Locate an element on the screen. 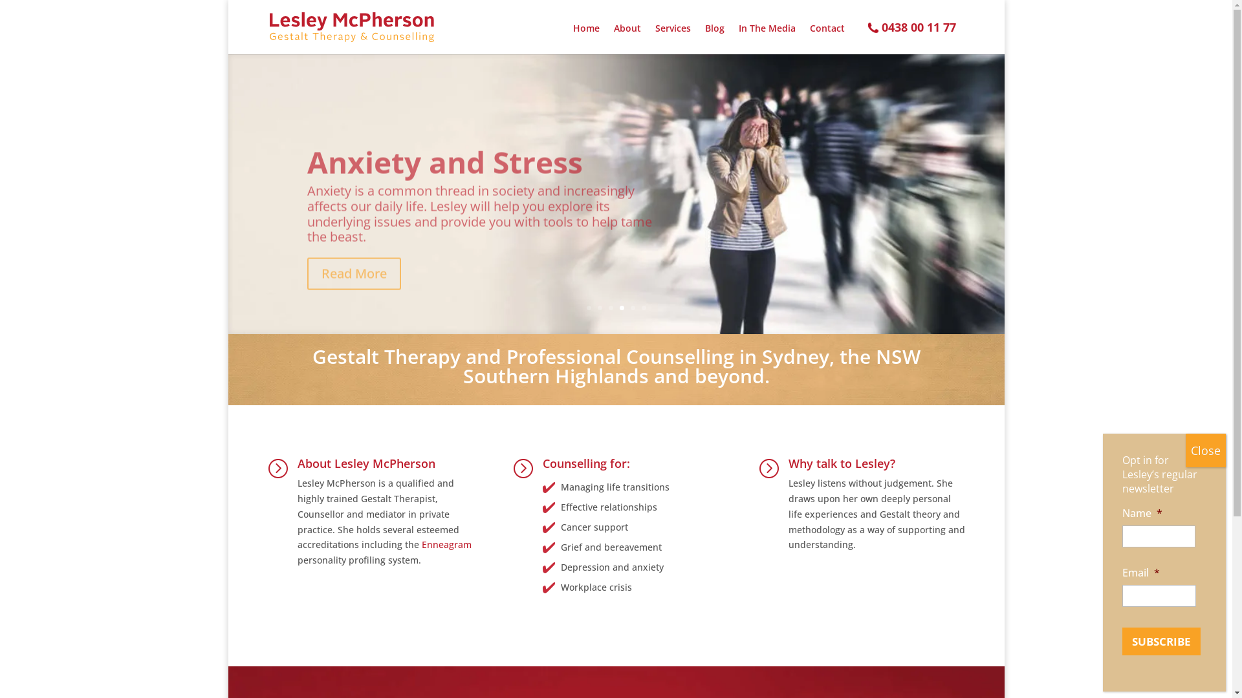 Image resolution: width=1242 pixels, height=698 pixels. 5 is located at coordinates (633, 308).